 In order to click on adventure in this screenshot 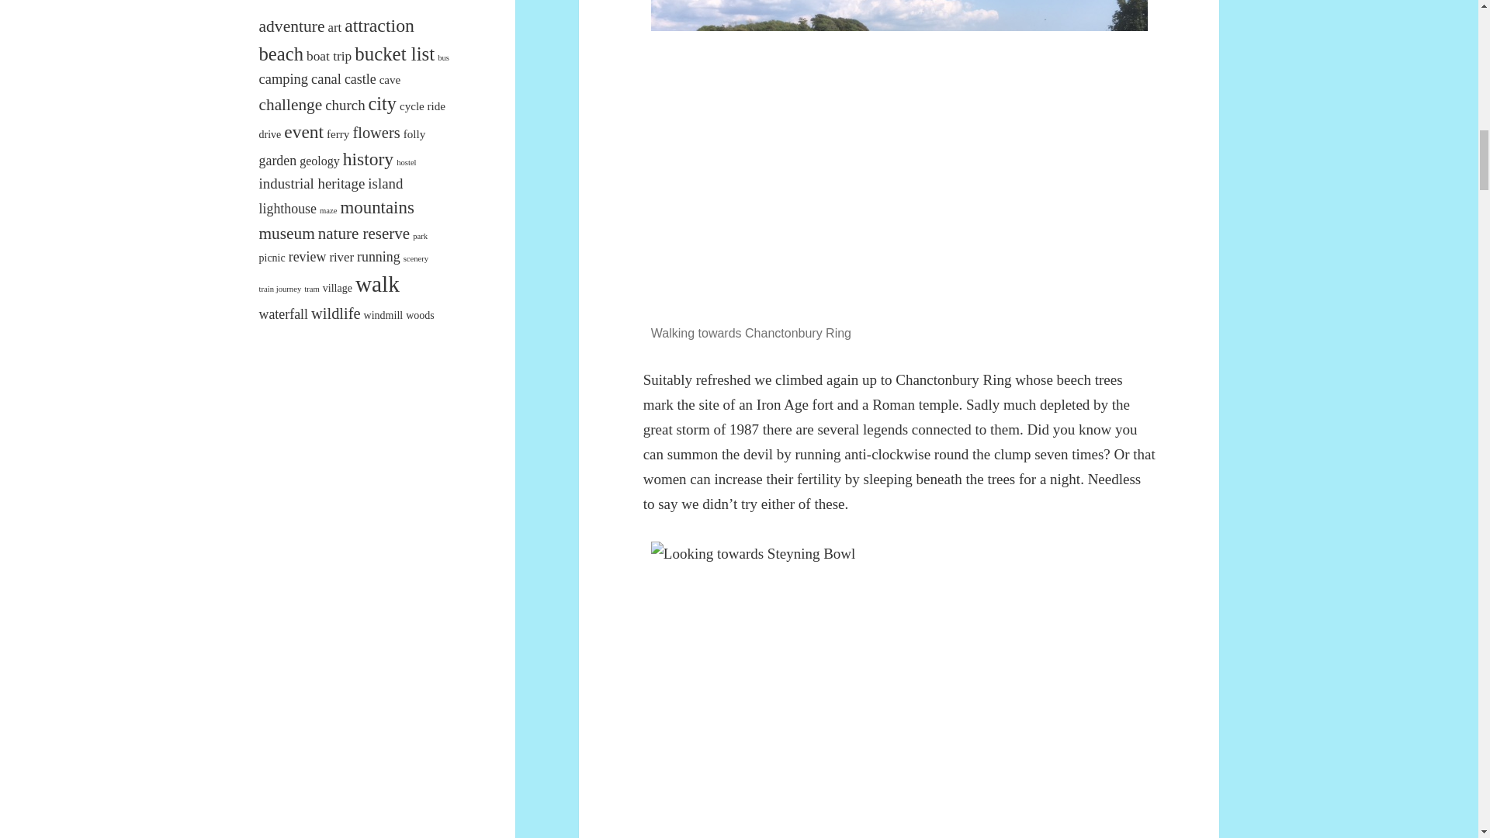, I will do `click(292, 26)`.